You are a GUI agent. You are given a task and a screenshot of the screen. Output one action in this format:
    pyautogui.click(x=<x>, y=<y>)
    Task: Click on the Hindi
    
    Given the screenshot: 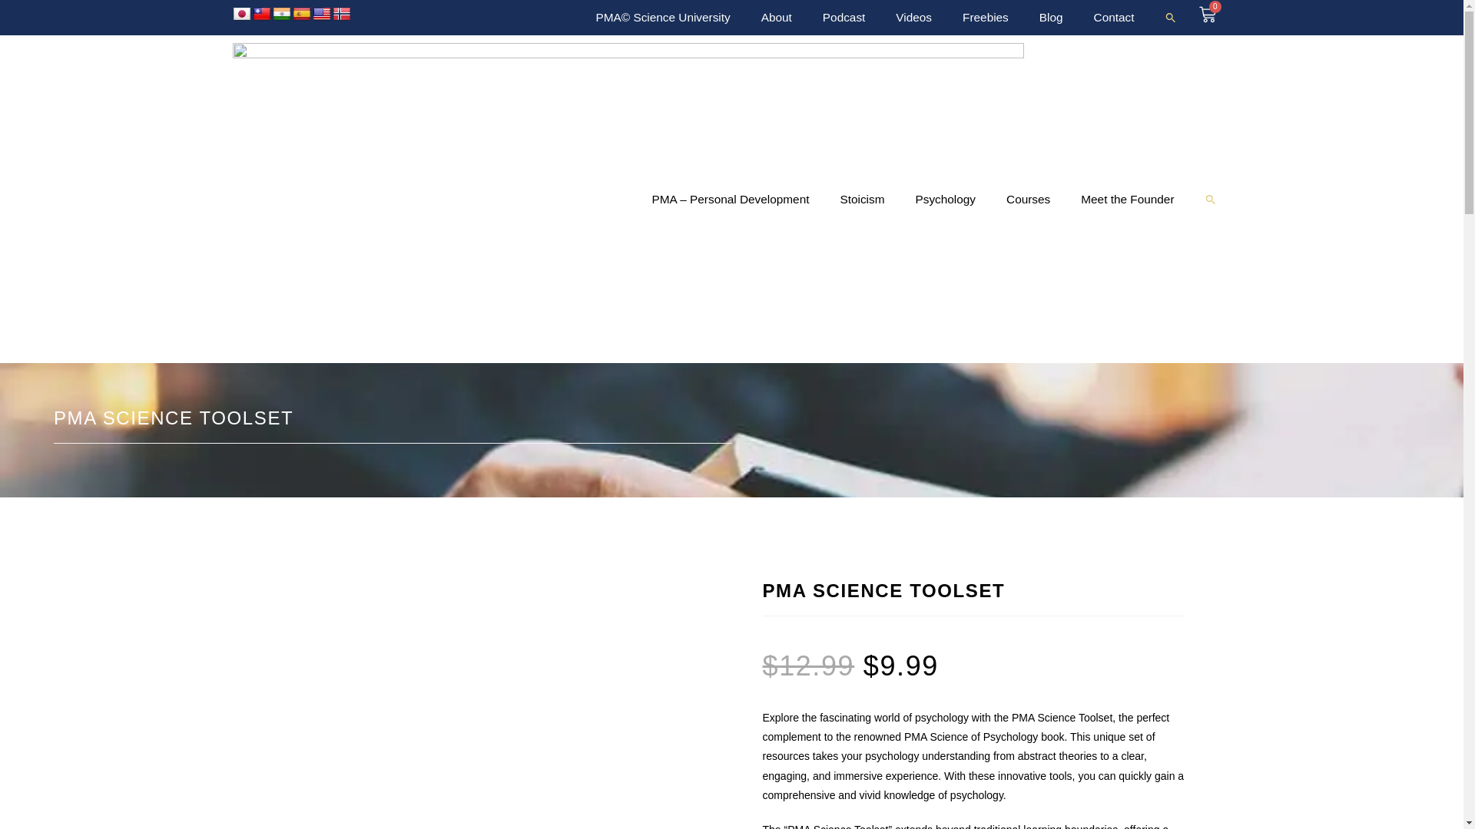 What is the action you would take?
    pyautogui.click(x=281, y=14)
    